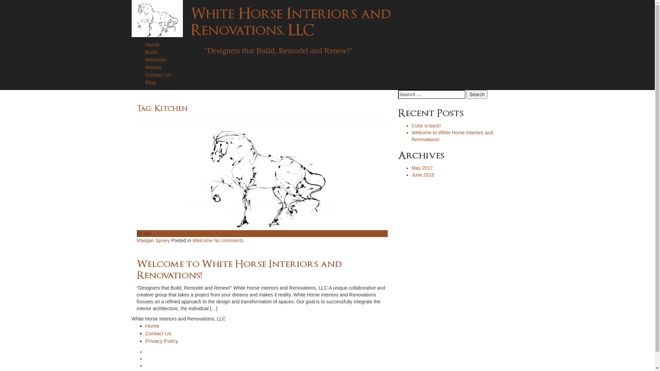  Describe the element at coordinates (151, 52) in the screenshot. I see `Build` at that location.